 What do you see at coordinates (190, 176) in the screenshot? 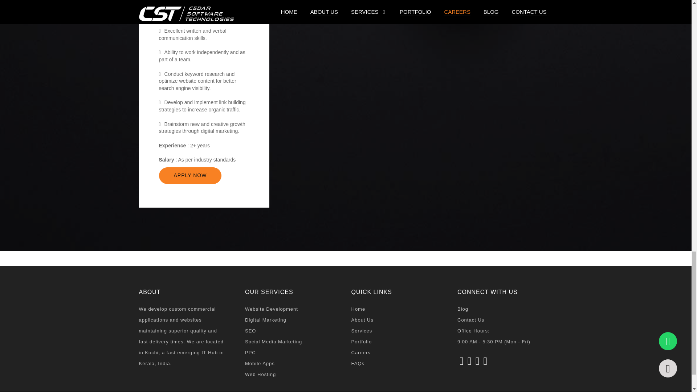
I see `APPLY NOW` at bounding box center [190, 176].